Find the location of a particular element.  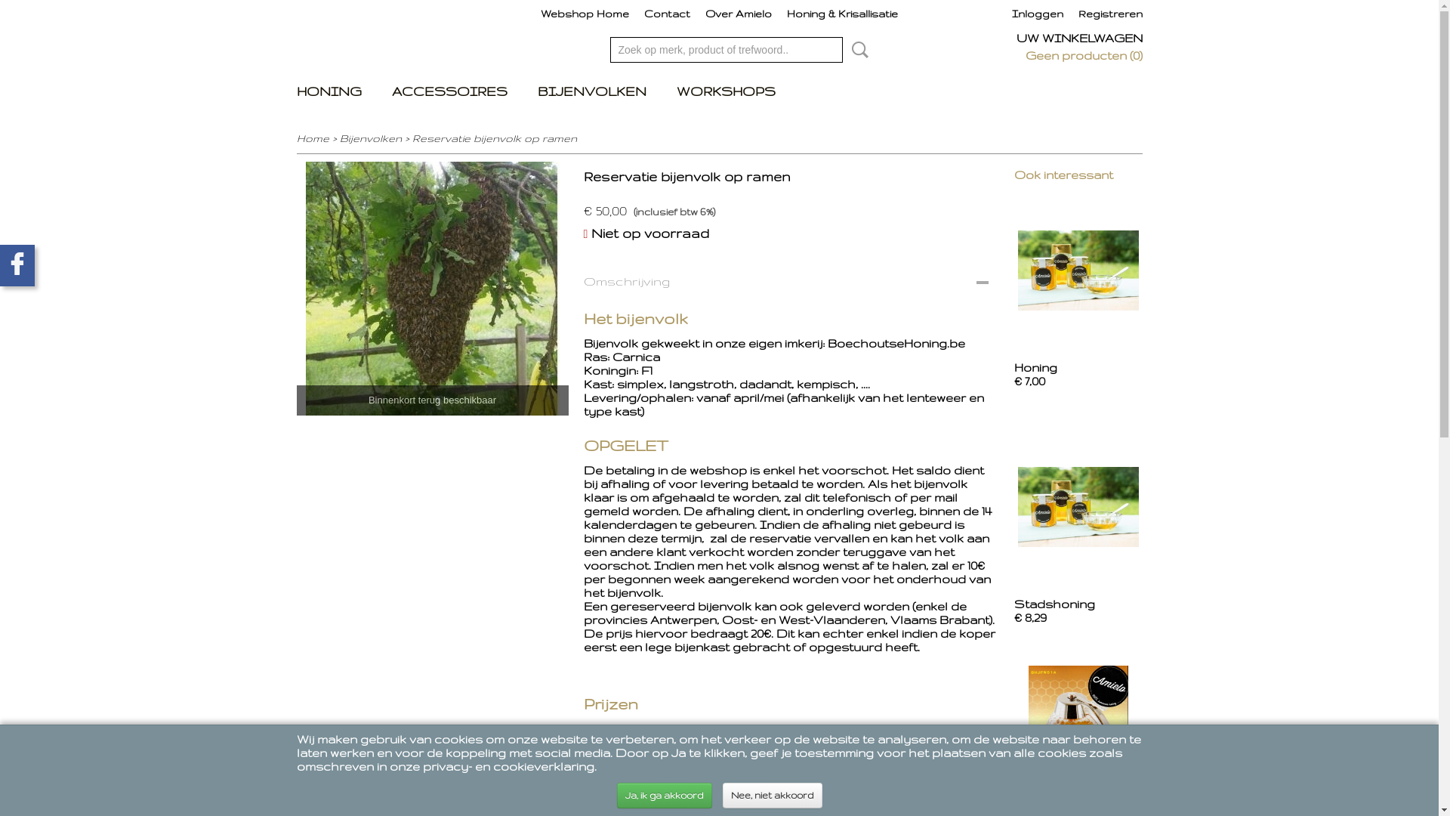

Zwerm 0 is located at coordinates (432, 289).